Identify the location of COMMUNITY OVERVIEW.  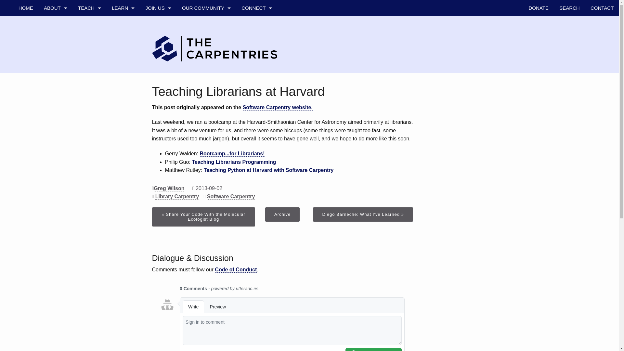
(206, 41).